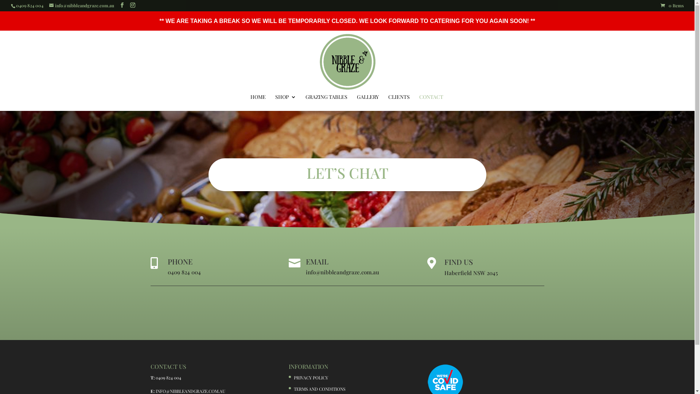  I want to click on CLIENTS, so click(399, 103).